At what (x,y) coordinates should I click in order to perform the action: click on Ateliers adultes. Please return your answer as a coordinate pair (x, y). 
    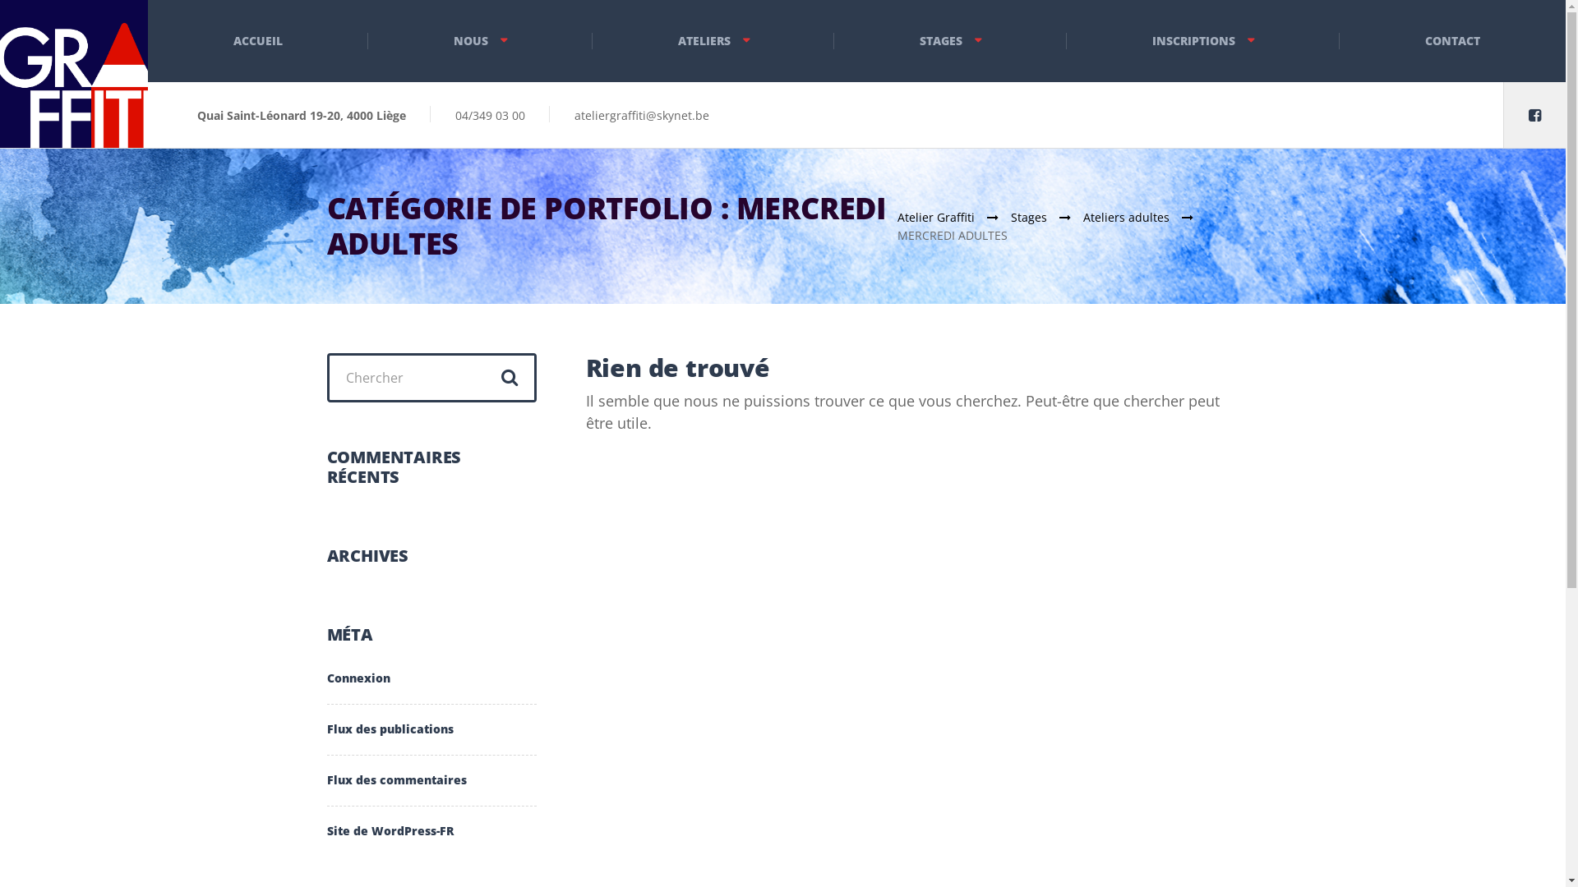
    Looking at the image, I should click on (1144, 217).